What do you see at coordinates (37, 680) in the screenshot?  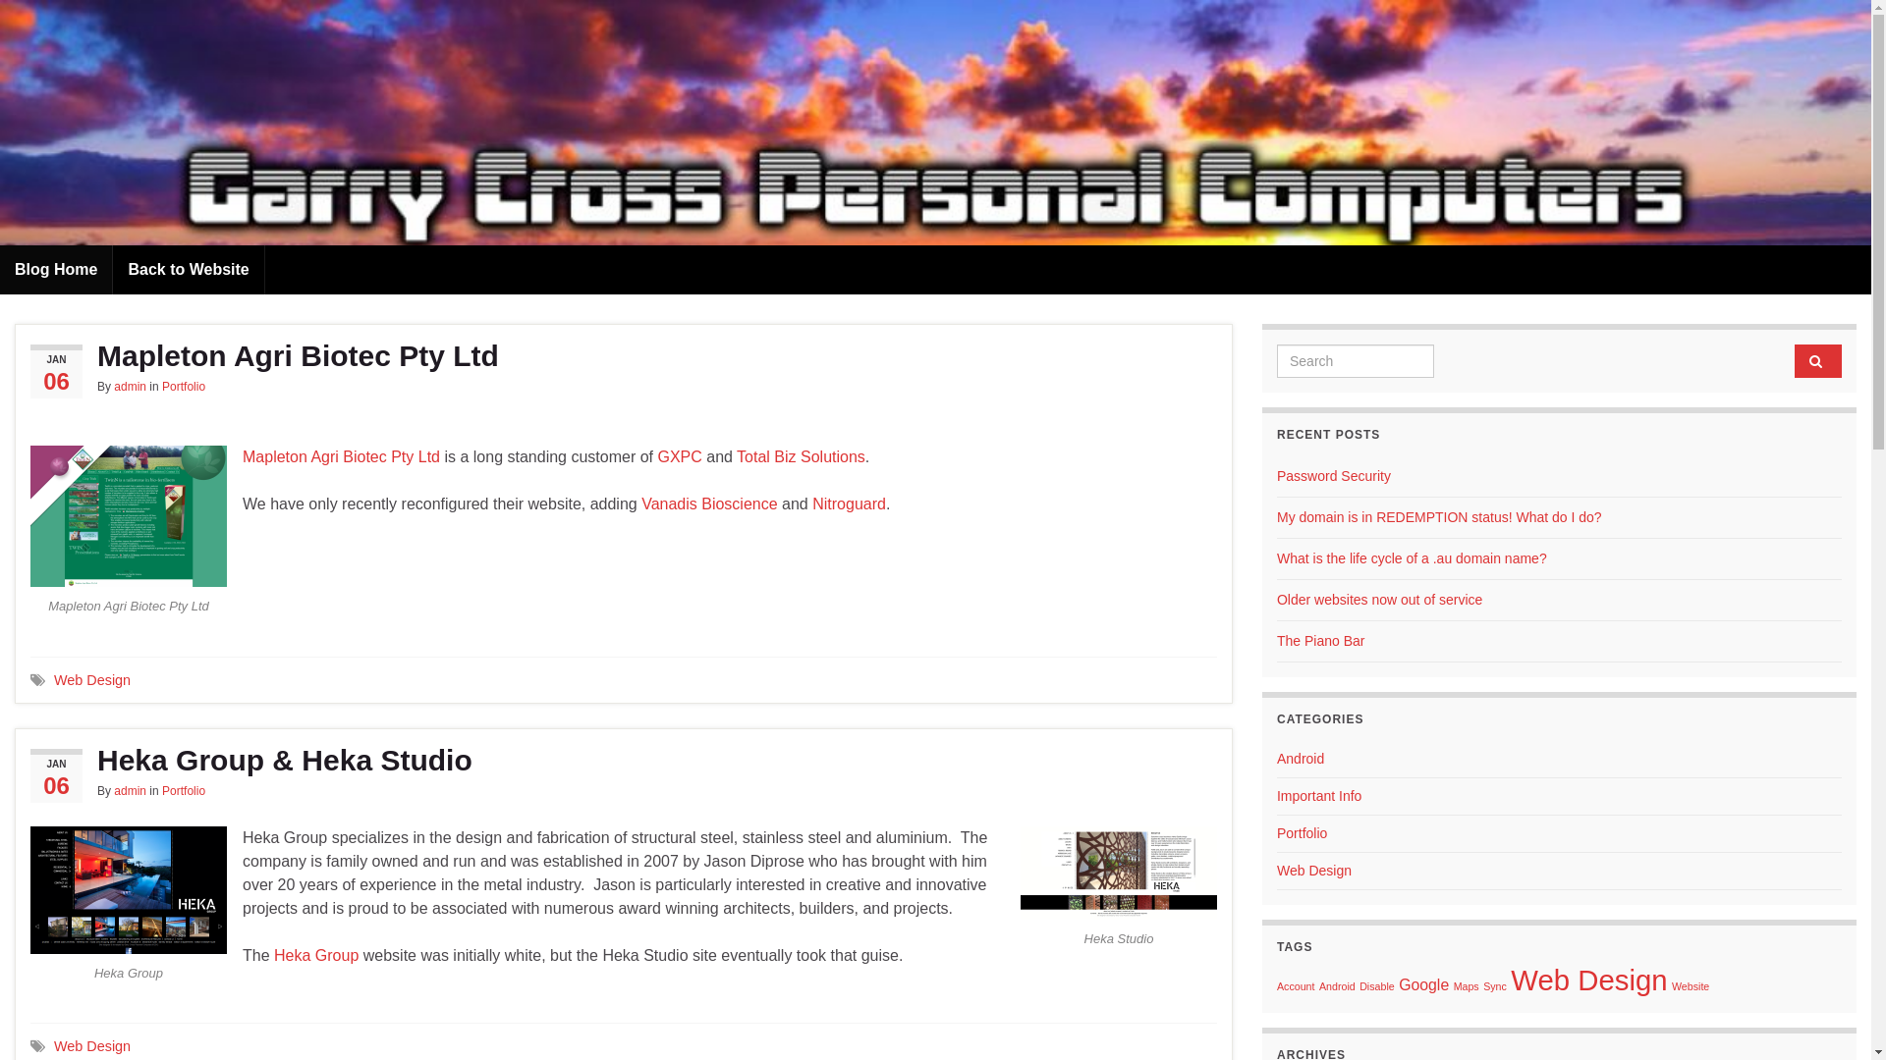 I see `Tags` at bounding box center [37, 680].